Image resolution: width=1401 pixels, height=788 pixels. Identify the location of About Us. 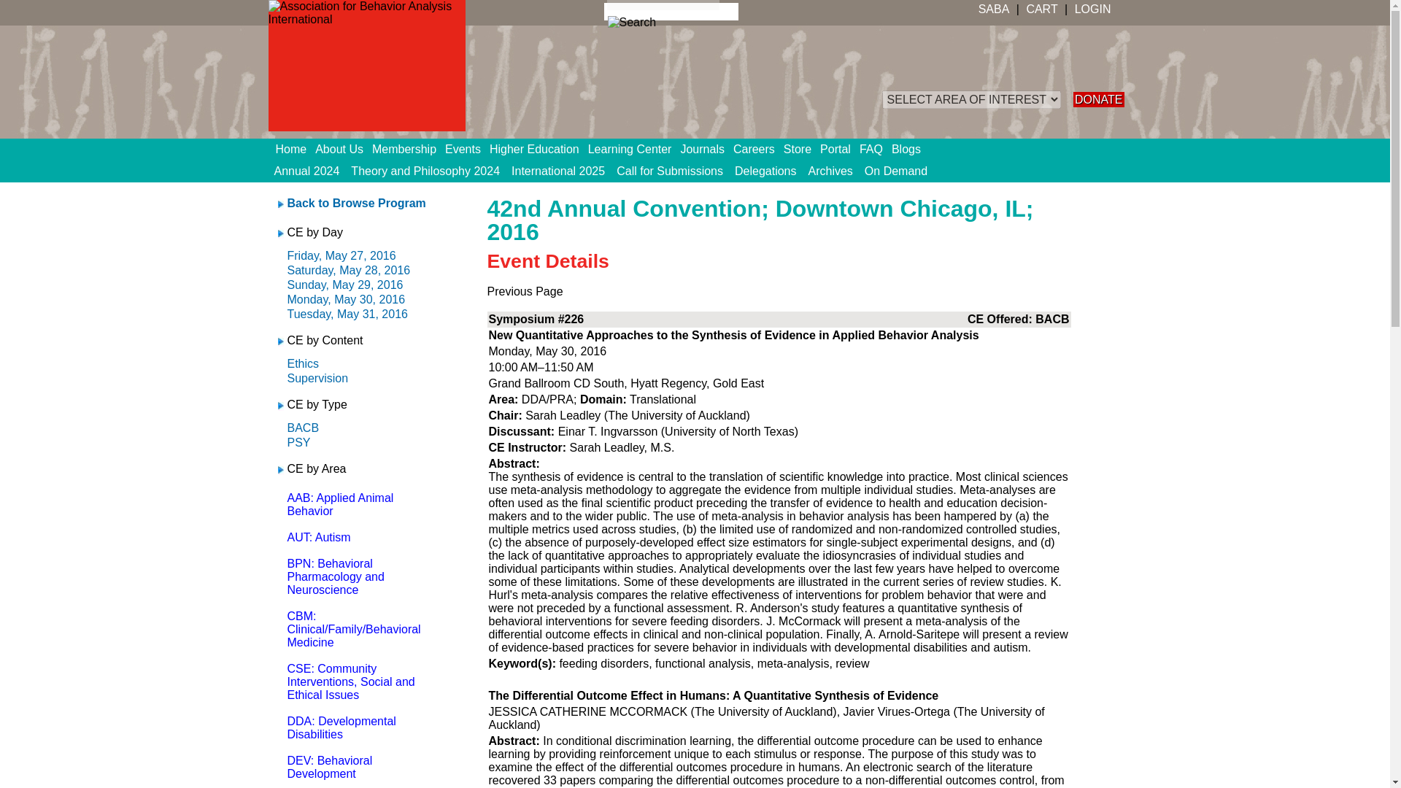
(344, 150).